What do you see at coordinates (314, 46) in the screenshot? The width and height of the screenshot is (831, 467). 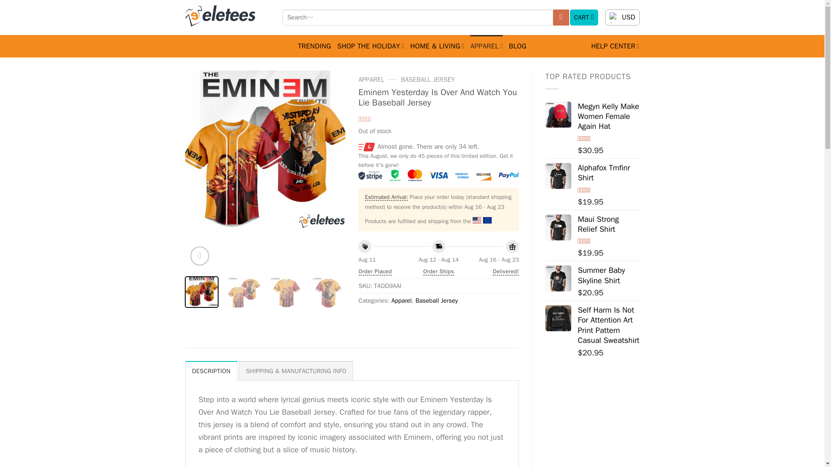 I see `TRENDING` at bounding box center [314, 46].